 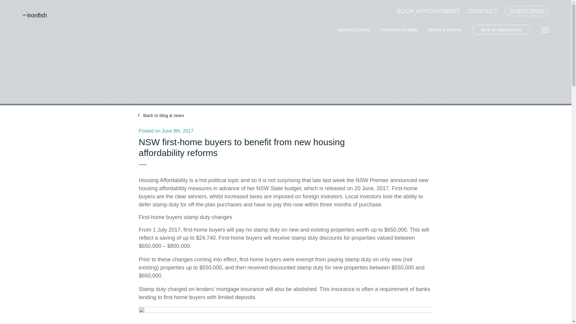 I want to click on Book an Appointment, so click(x=501, y=30).